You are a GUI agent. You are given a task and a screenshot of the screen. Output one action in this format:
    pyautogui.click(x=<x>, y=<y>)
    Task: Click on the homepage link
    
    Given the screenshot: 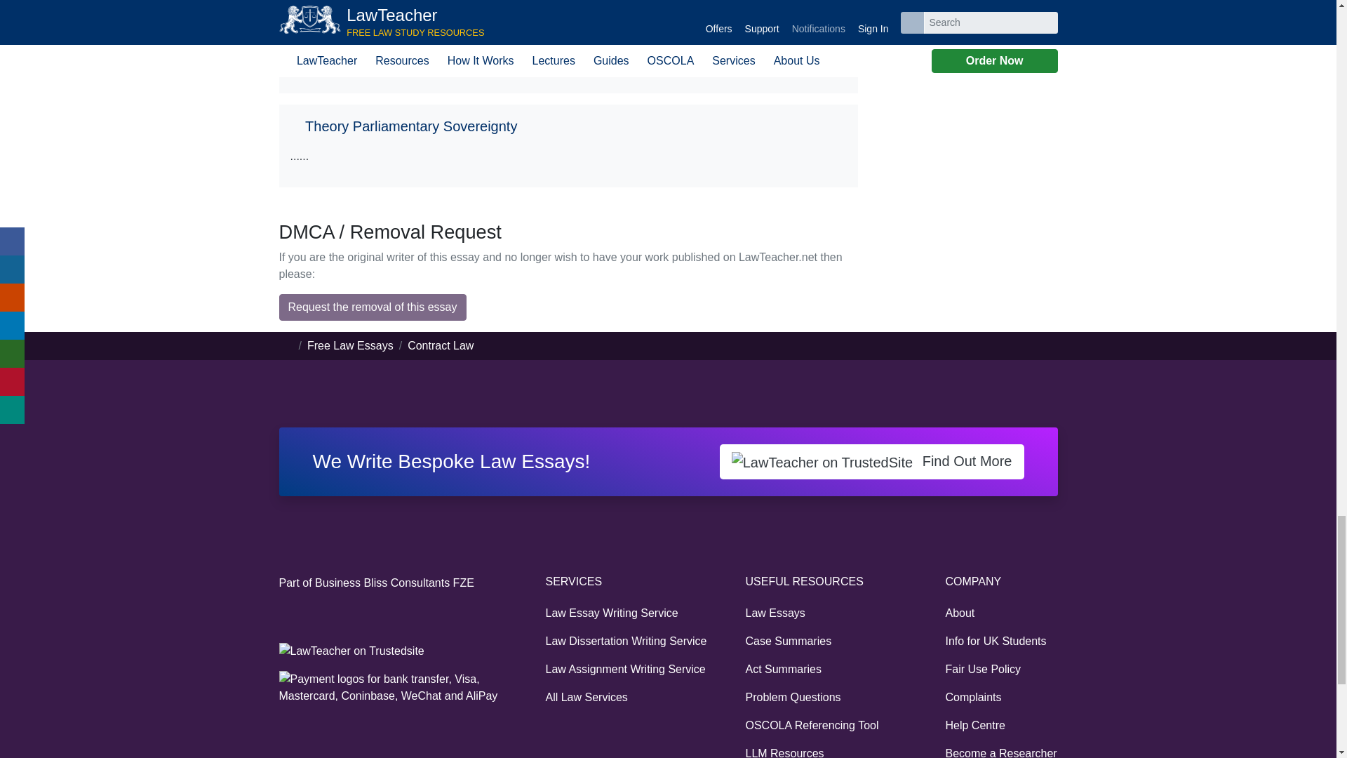 What is the action you would take?
    pyautogui.click(x=286, y=345)
    